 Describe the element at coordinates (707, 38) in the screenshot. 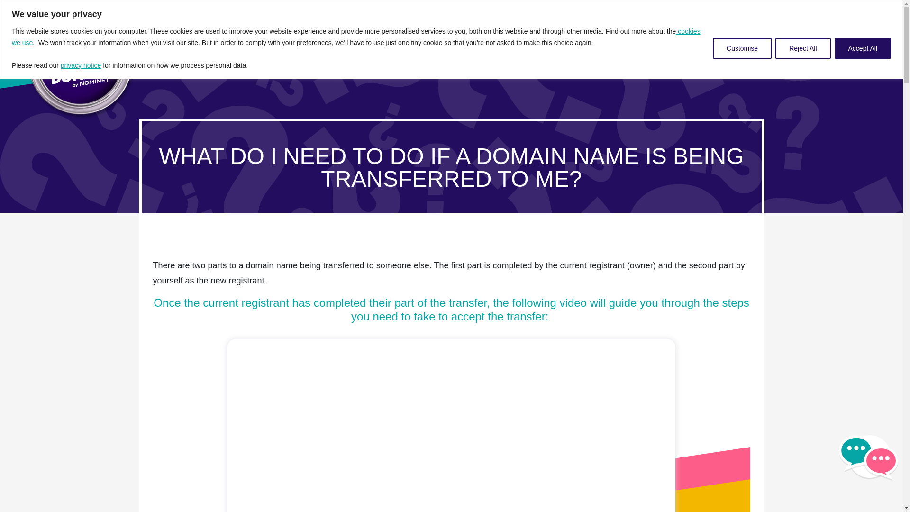

I see `Help Centre` at that location.